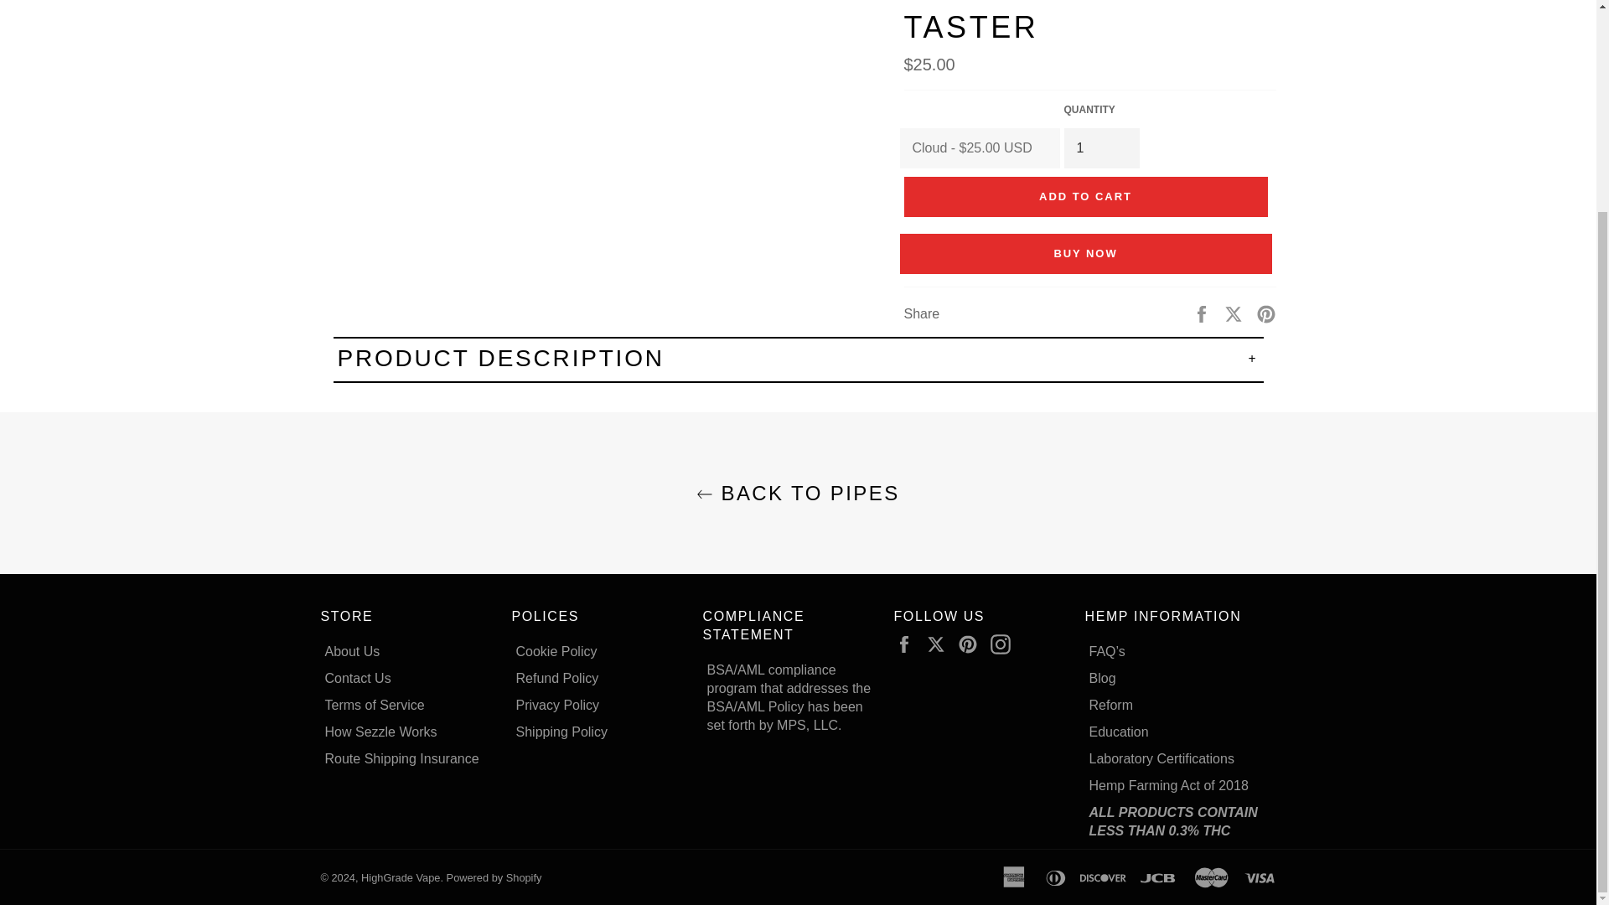 The width and height of the screenshot is (1609, 905). Describe the element at coordinates (1235, 313) in the screenshot. I see `Tweet on Twitter` at that location.